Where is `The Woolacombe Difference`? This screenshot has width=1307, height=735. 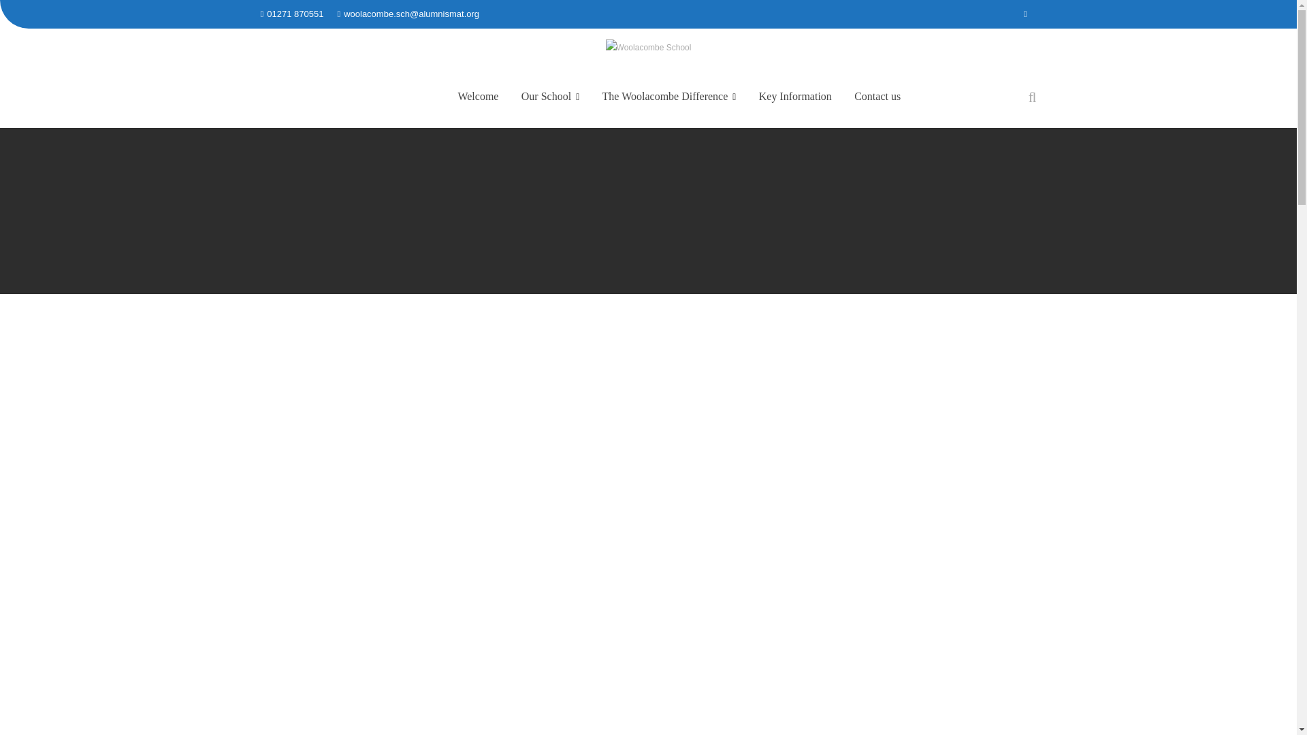 The Woolacombe Difference is located at coordinates (668, 97).